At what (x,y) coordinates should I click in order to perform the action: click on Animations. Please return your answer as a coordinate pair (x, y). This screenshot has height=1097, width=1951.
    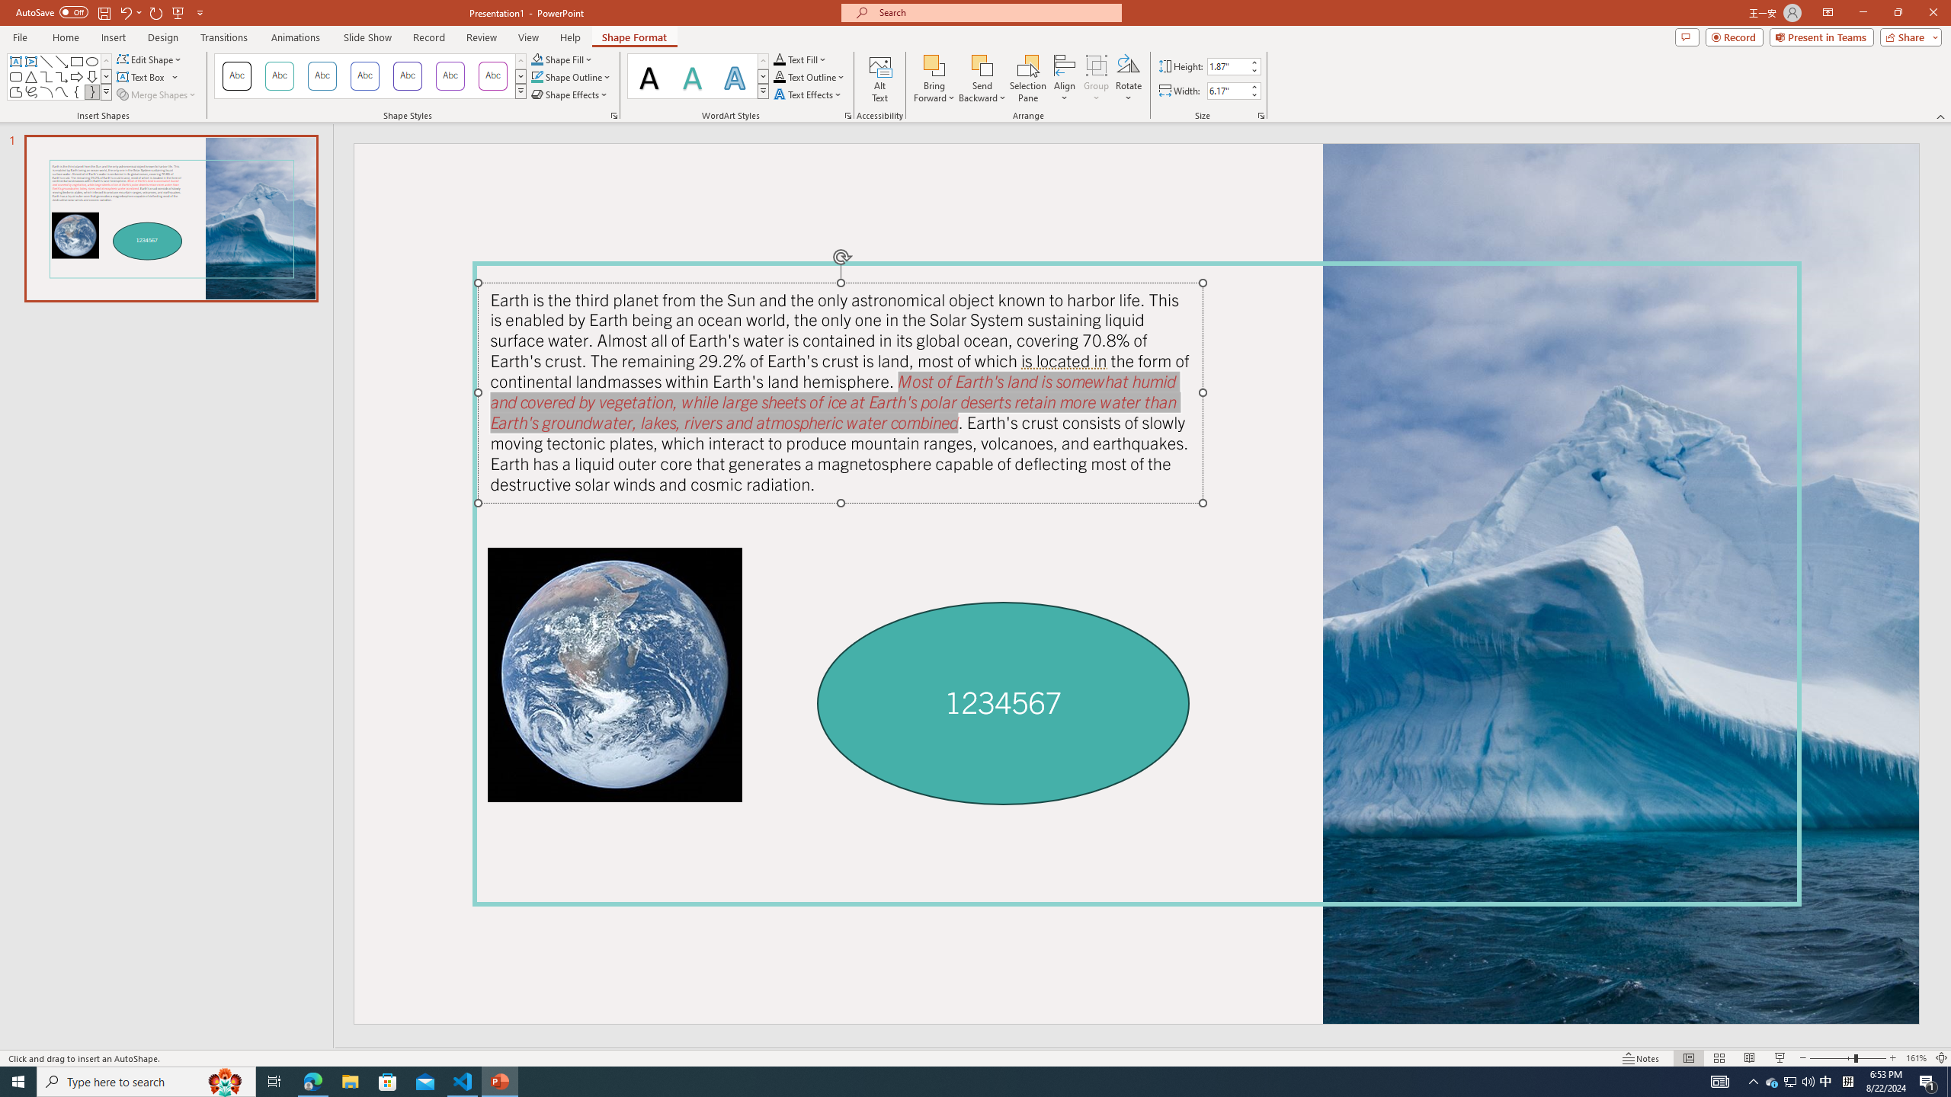
    Looking at the image, I should click on (296, 37).